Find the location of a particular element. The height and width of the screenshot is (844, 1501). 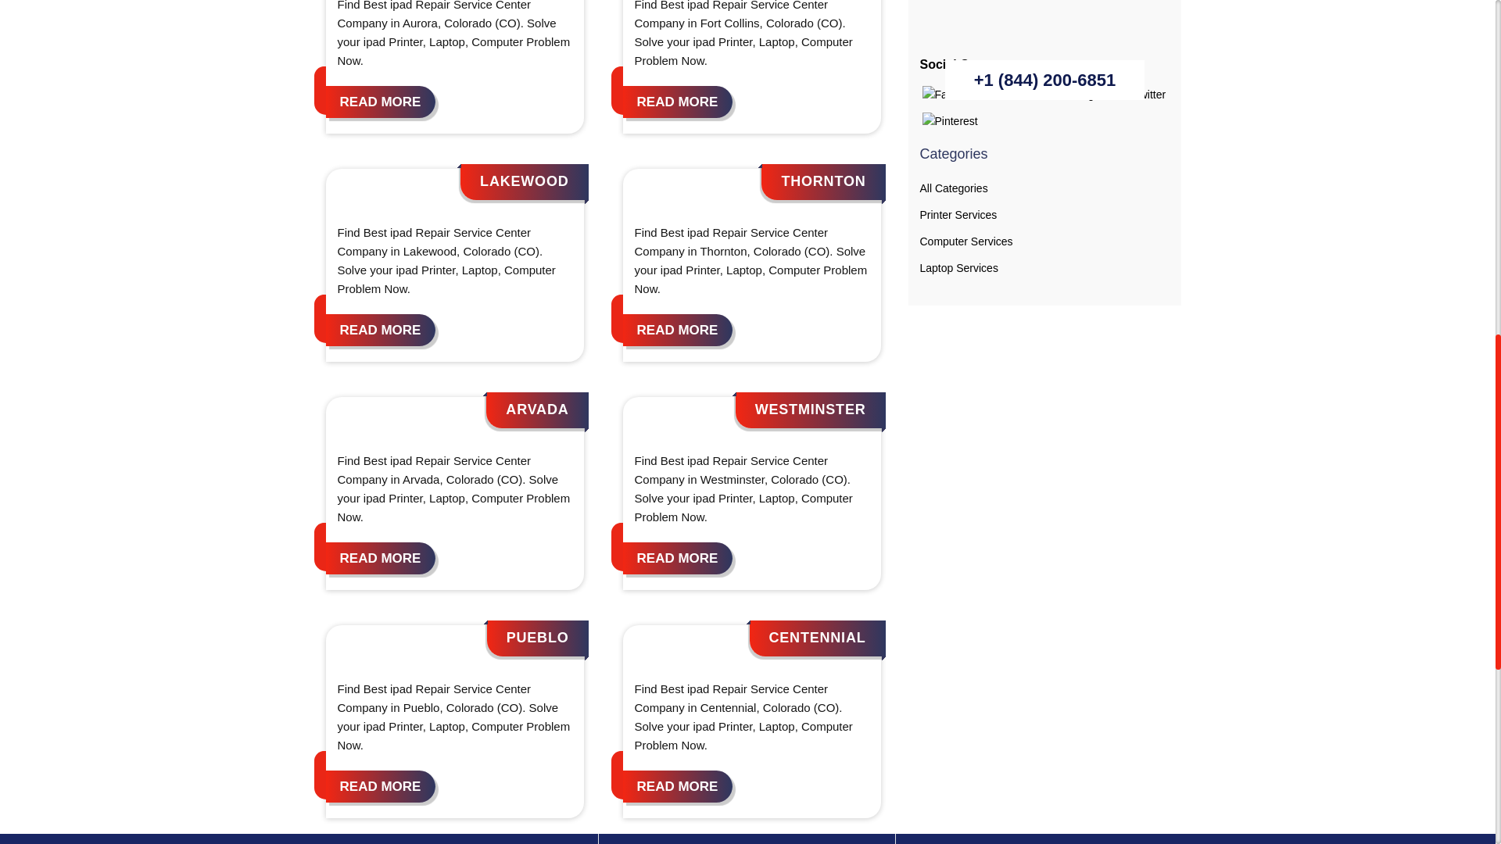

LAKEWOOD is located at coordinates (524, 181).